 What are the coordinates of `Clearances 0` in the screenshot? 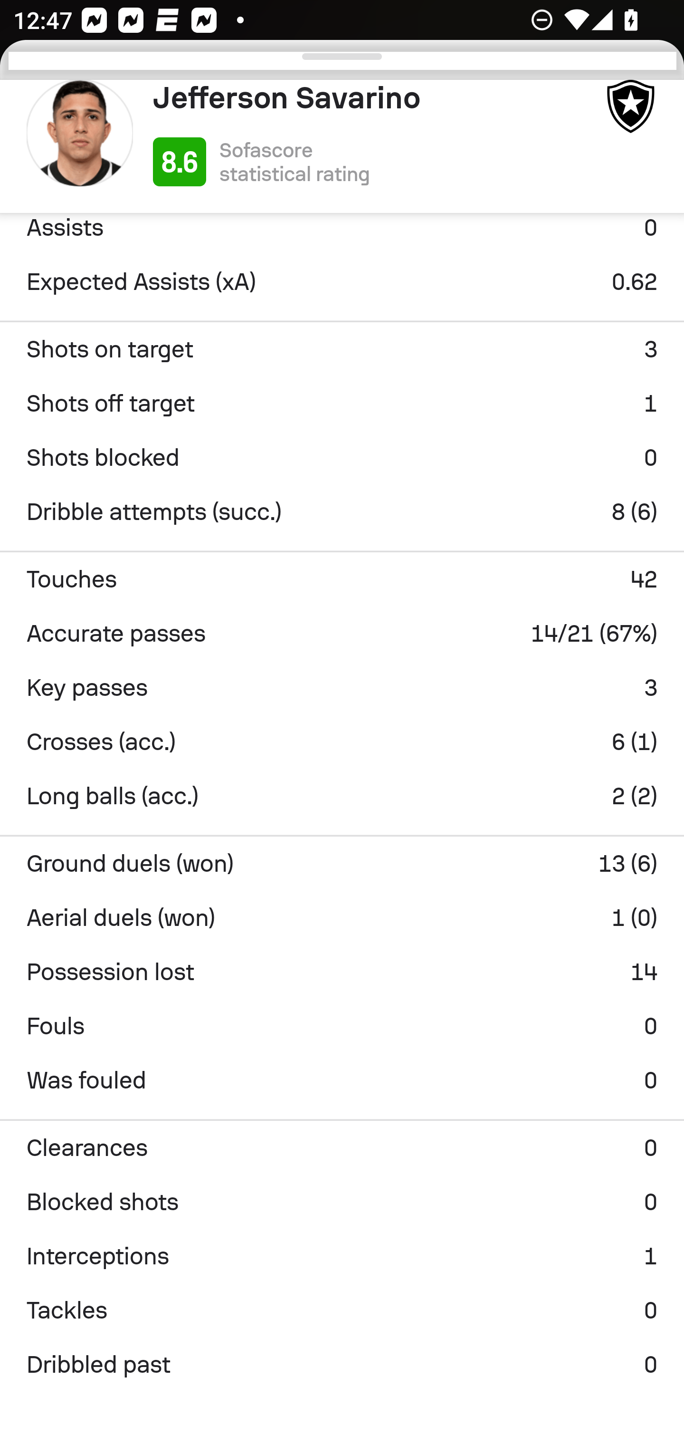 It's located at (342, 1148).